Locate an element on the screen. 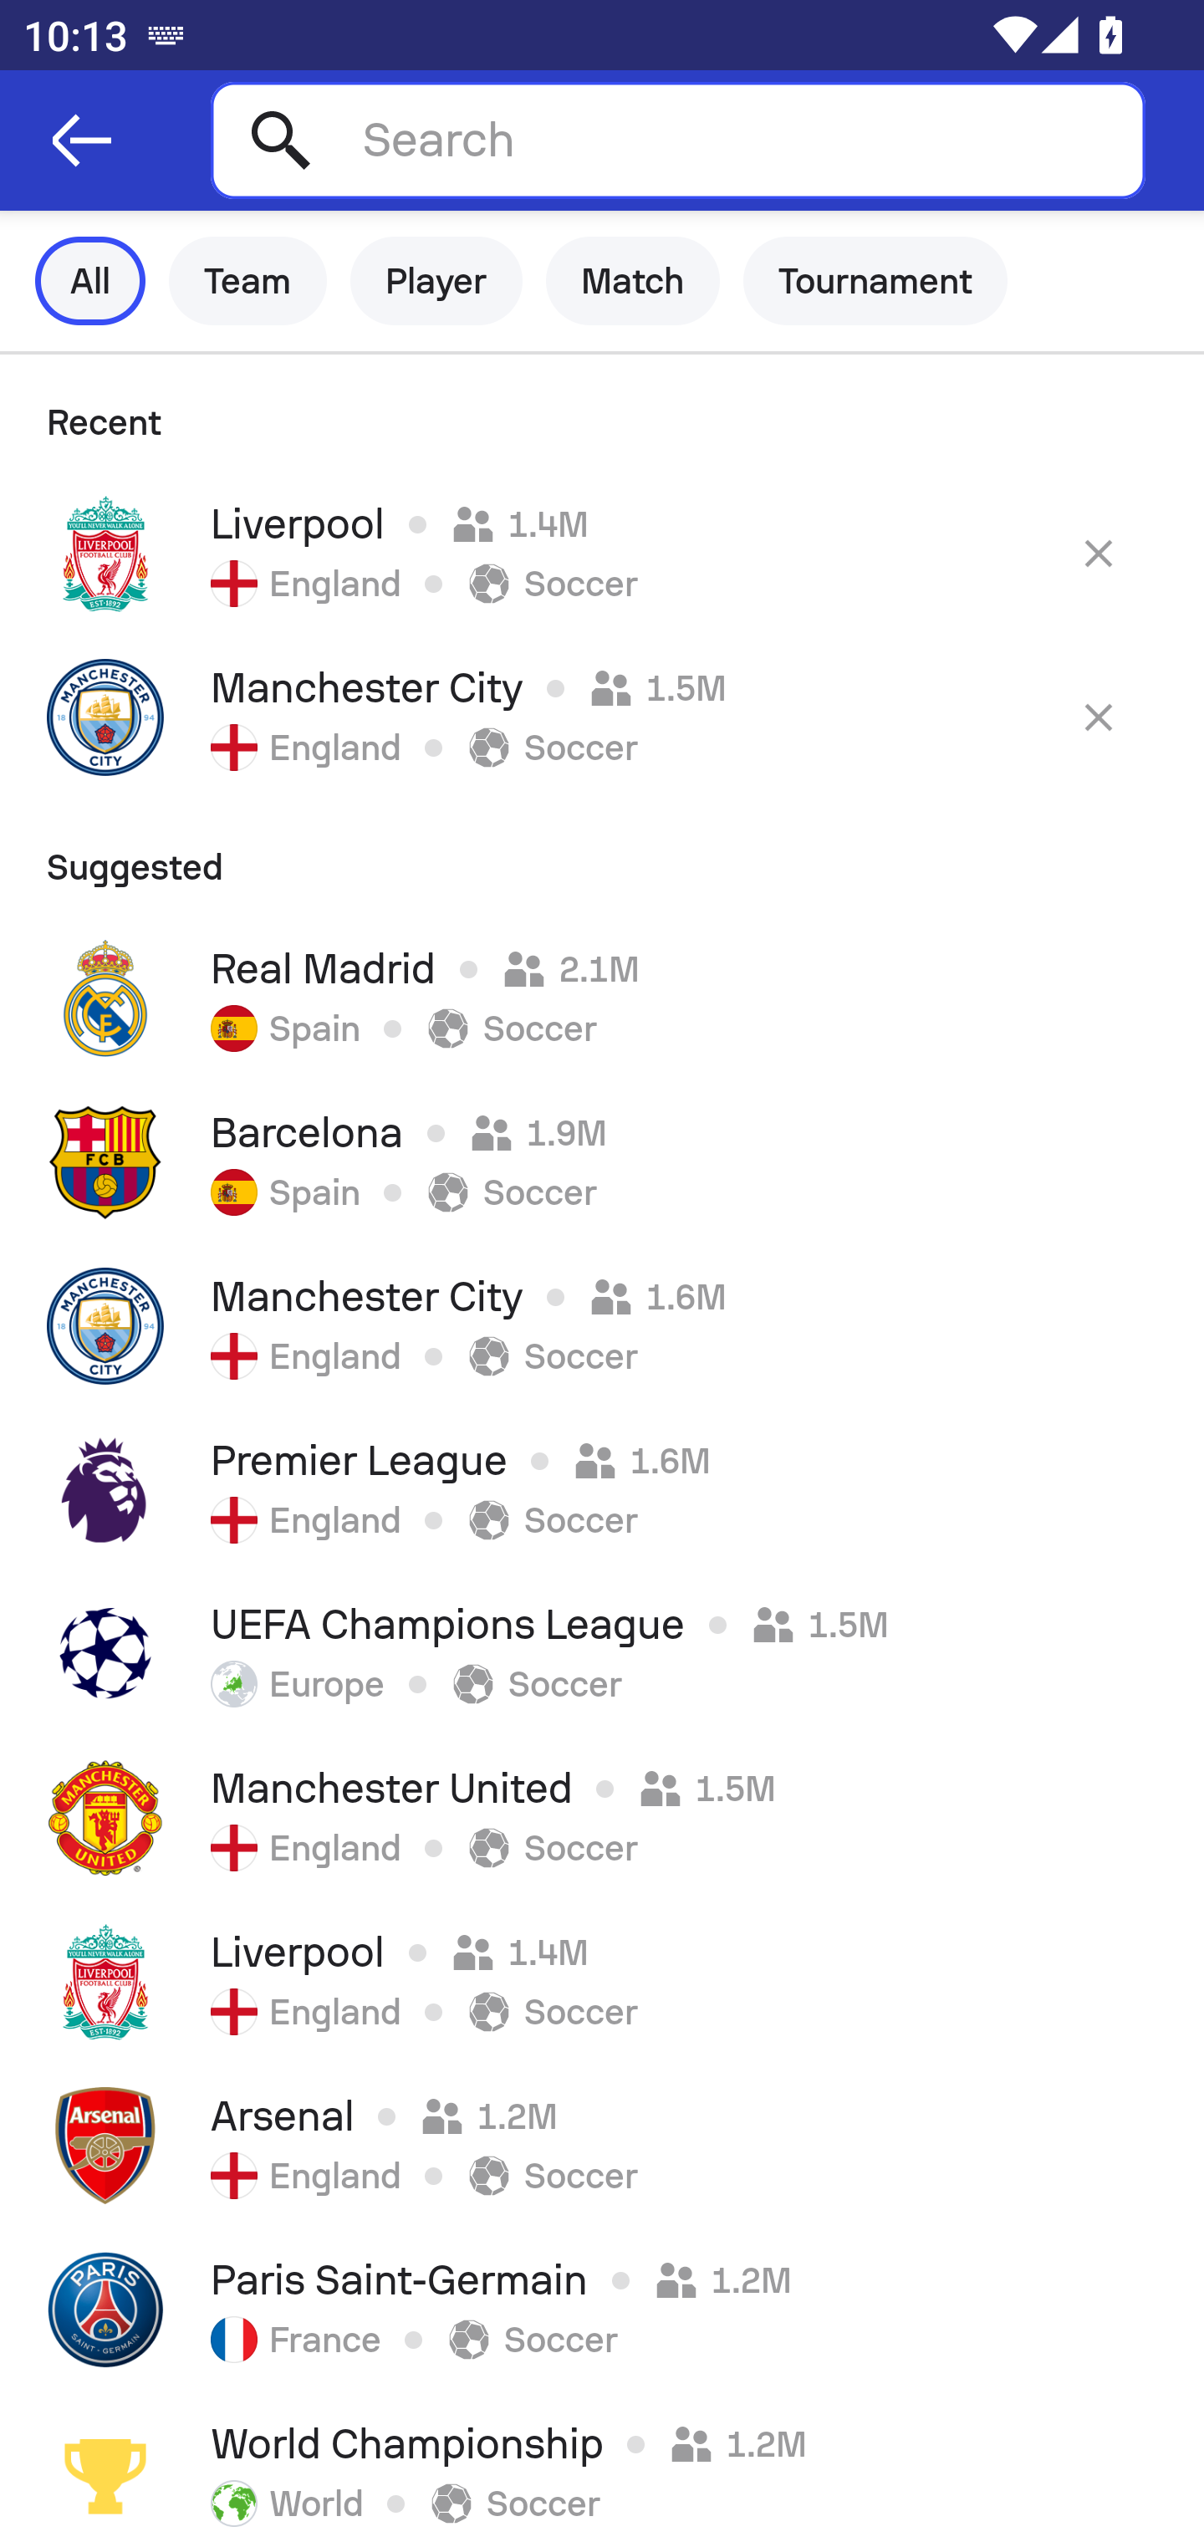 The height and width of the screenshot is (2542, 1204). Recent is located at coordinates (602, 413).